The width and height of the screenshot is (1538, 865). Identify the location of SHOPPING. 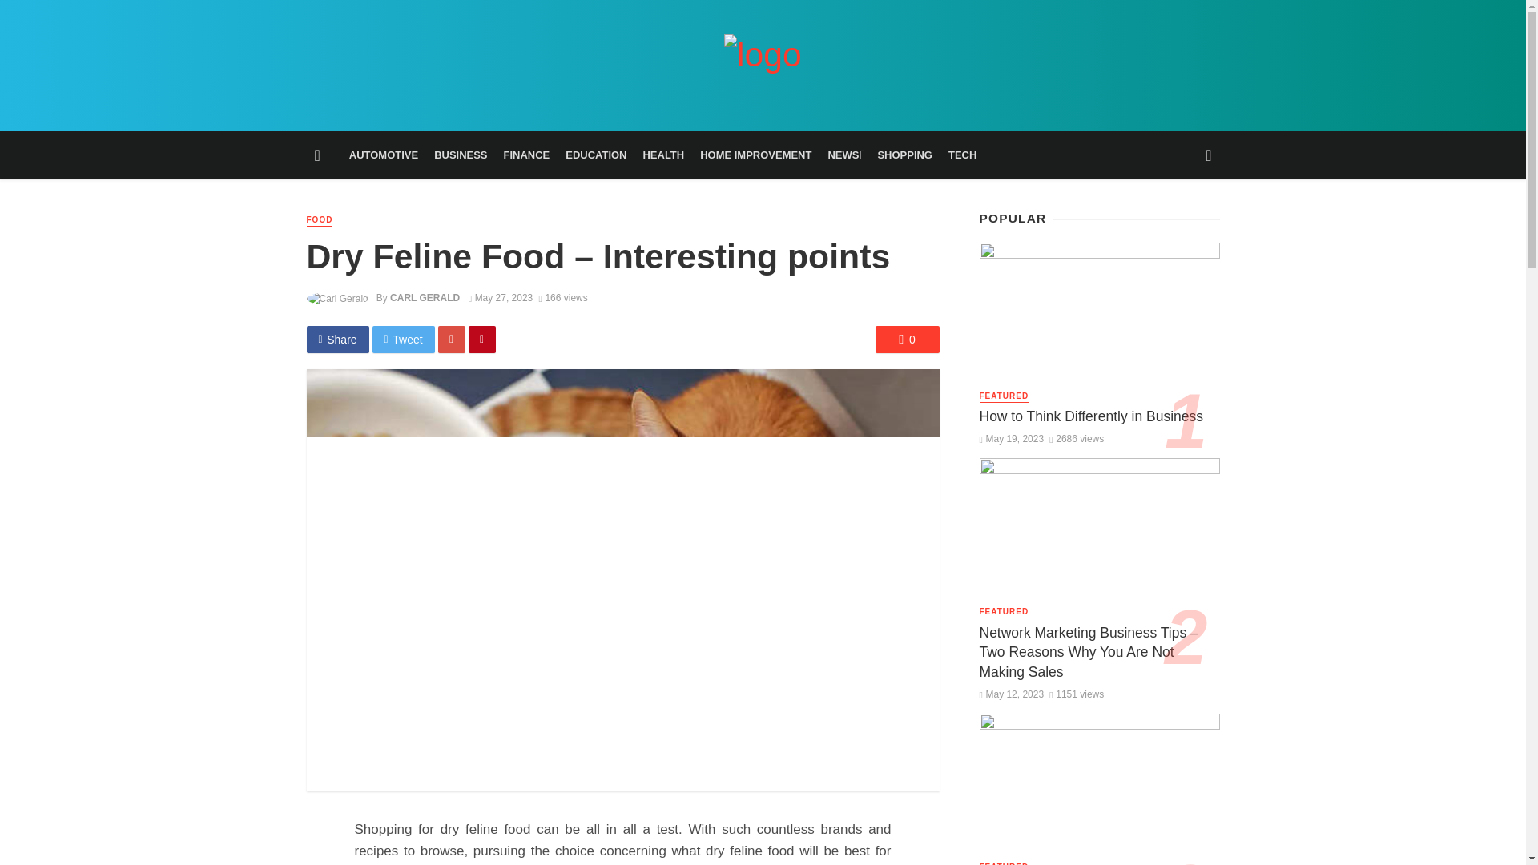
(904, 155).